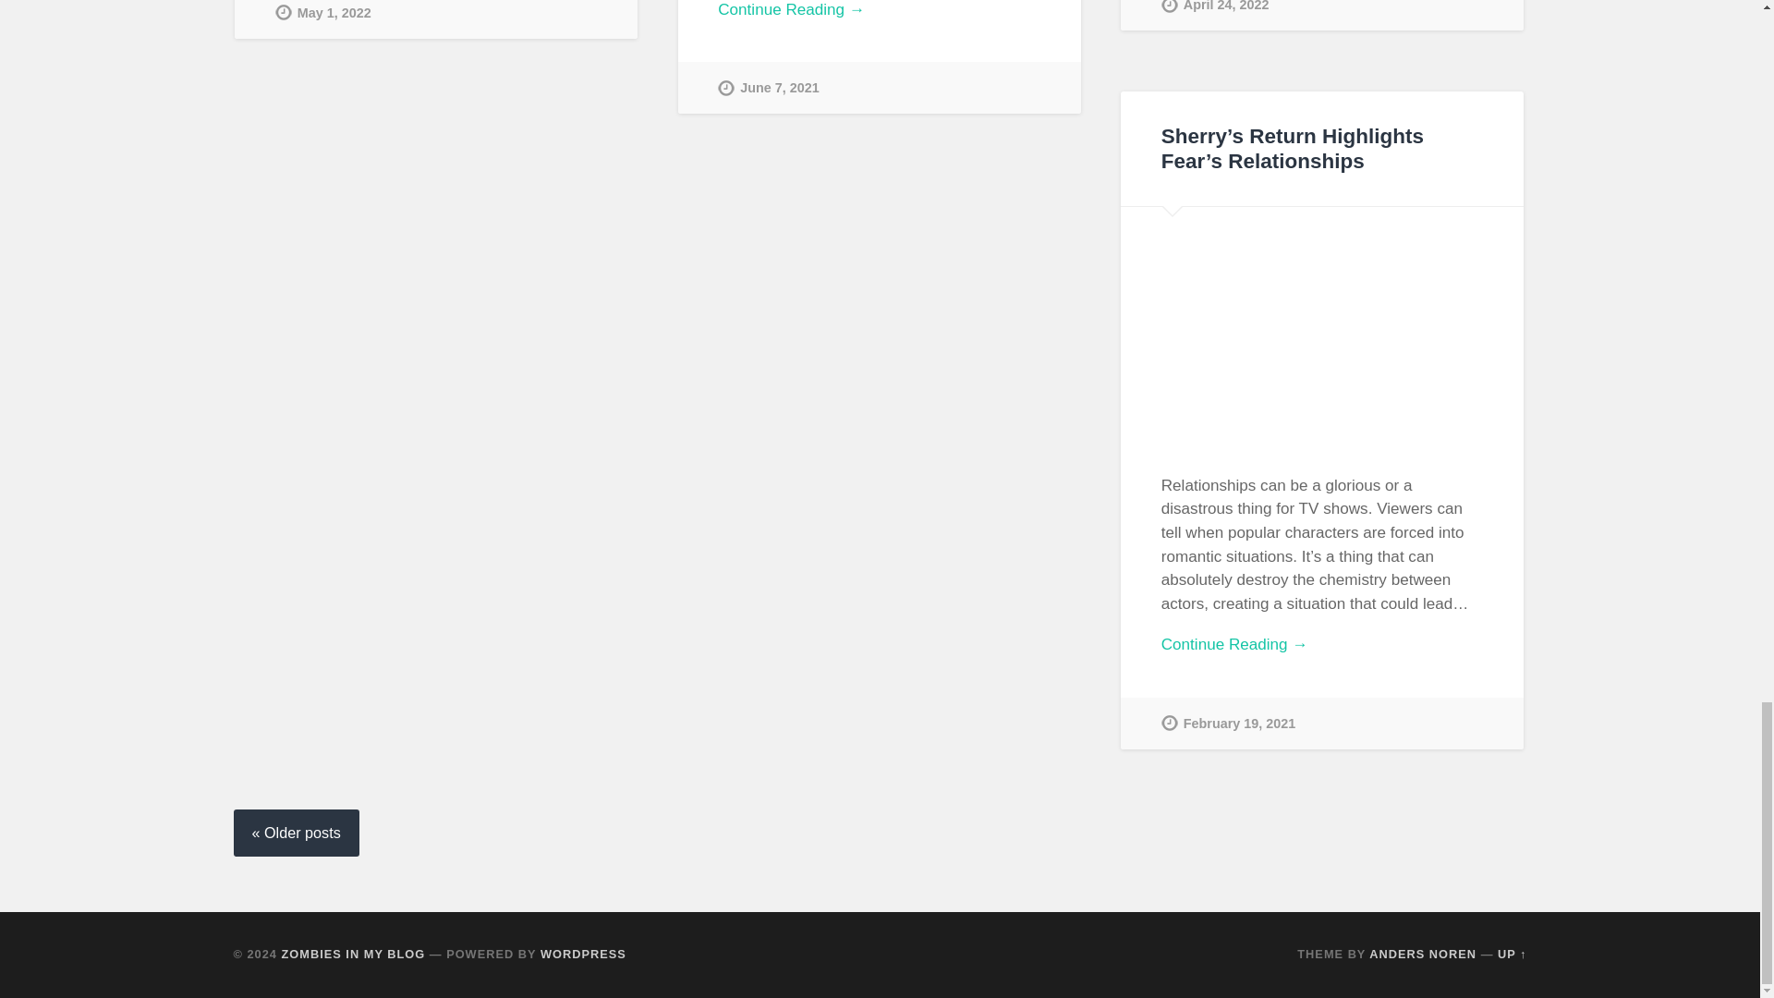 The image size is (1774, 998). Describe the element at coordinates (1216, 15) in the screenshot. I see `April 24, 2022` at that location.